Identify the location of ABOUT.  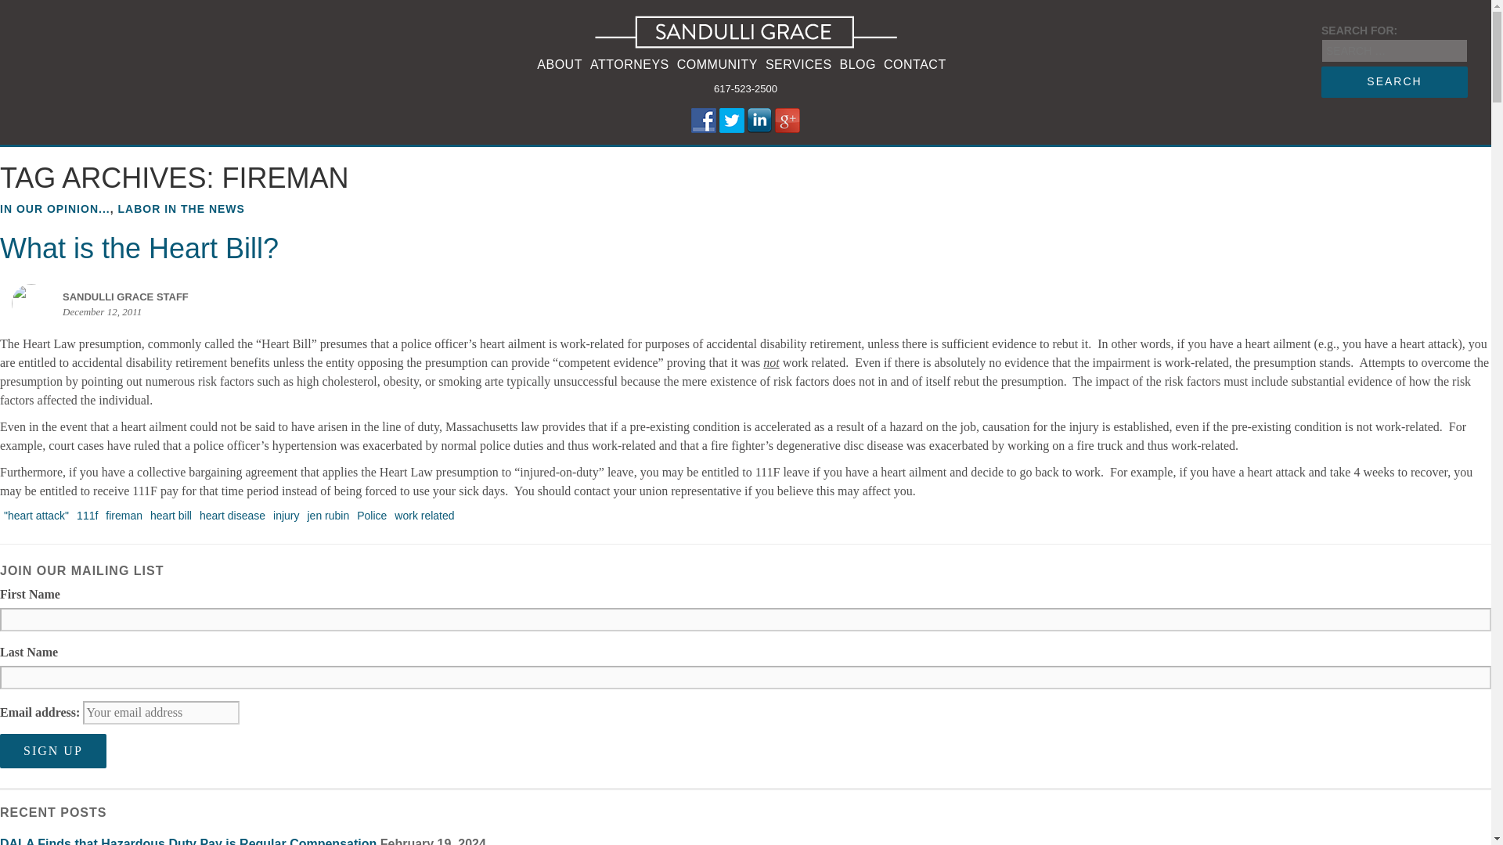
(559, 66).